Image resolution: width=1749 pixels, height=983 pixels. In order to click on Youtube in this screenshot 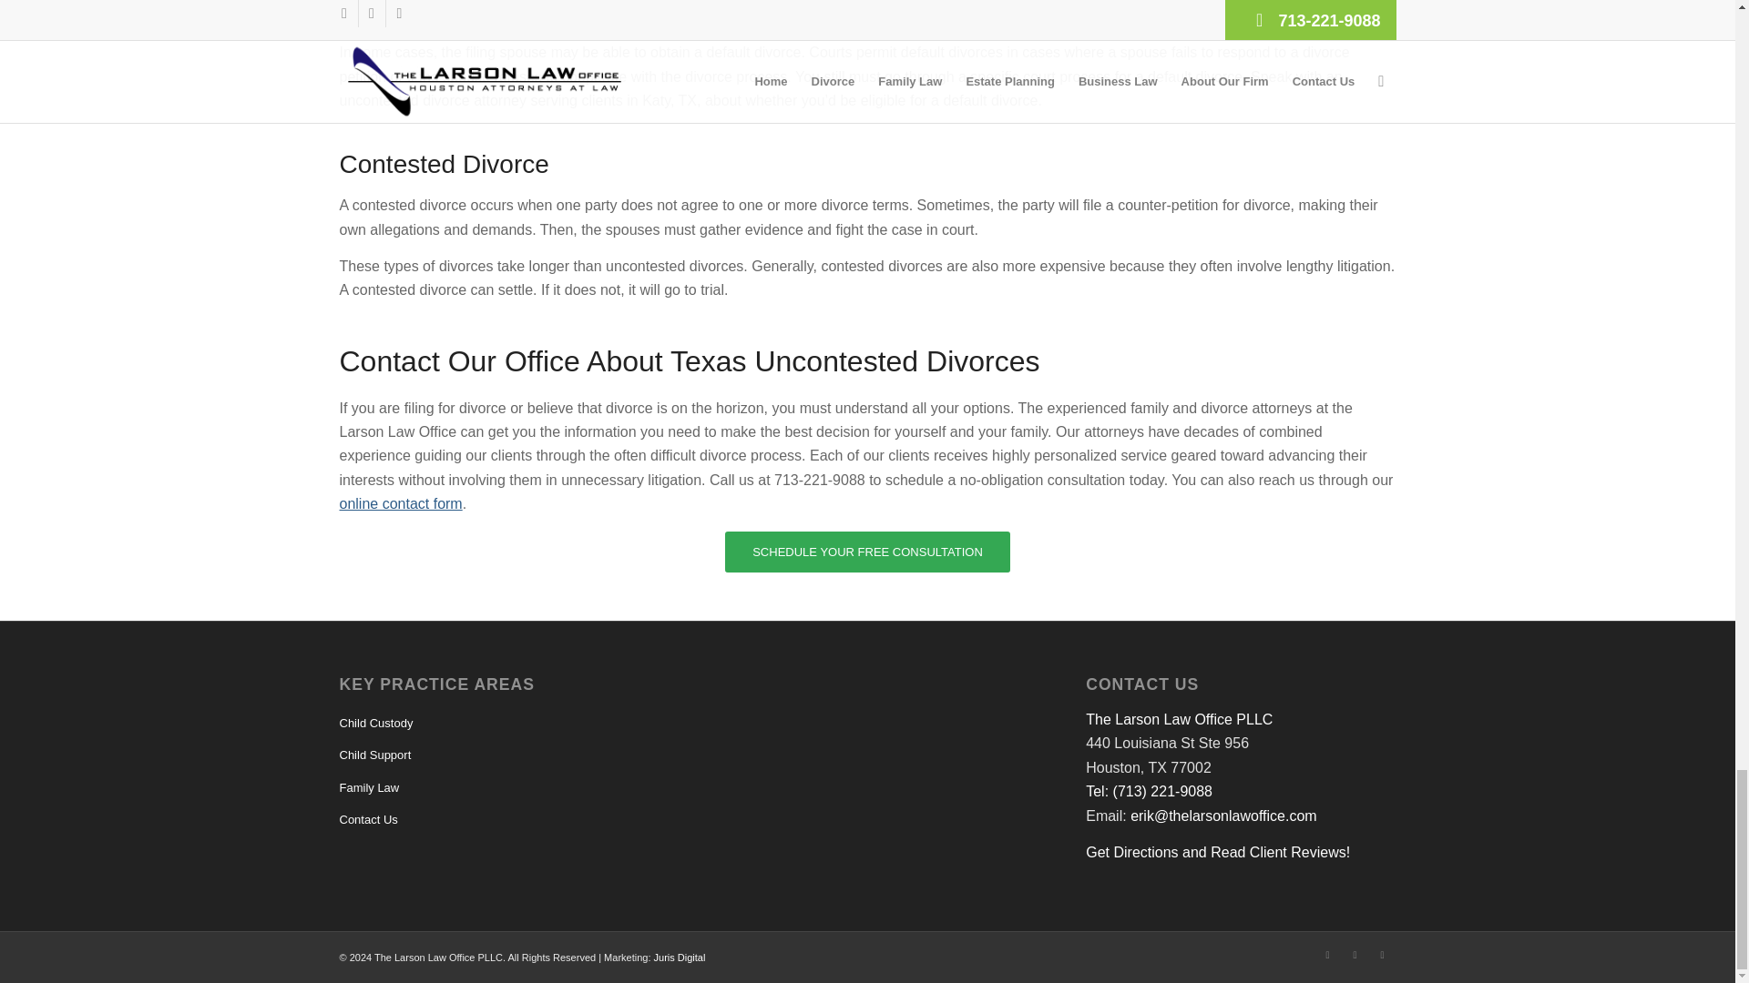, I will do `click(1381, 954)`.